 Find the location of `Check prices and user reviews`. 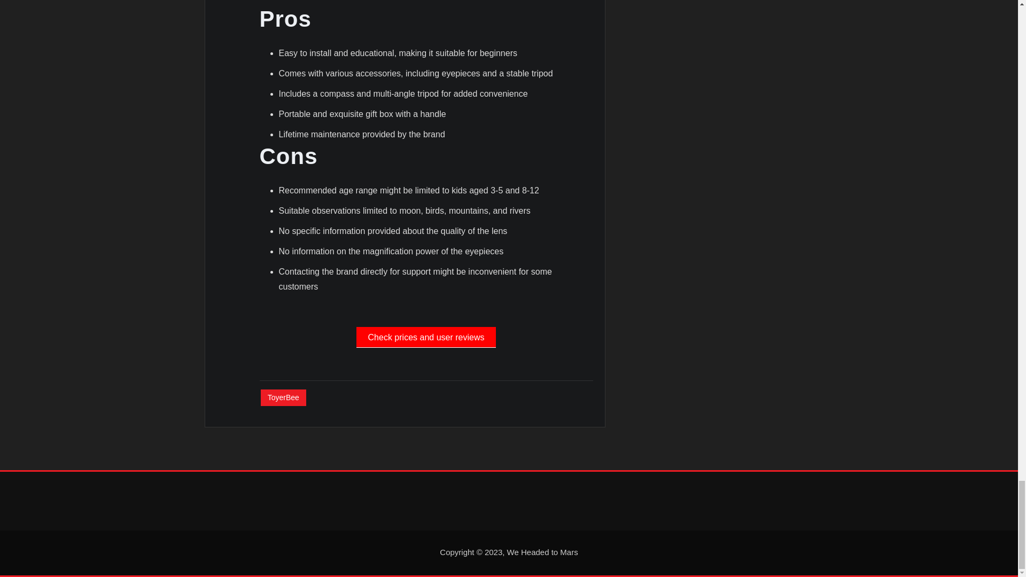

Check prices and user reviews is located at coordinates (425, 337).